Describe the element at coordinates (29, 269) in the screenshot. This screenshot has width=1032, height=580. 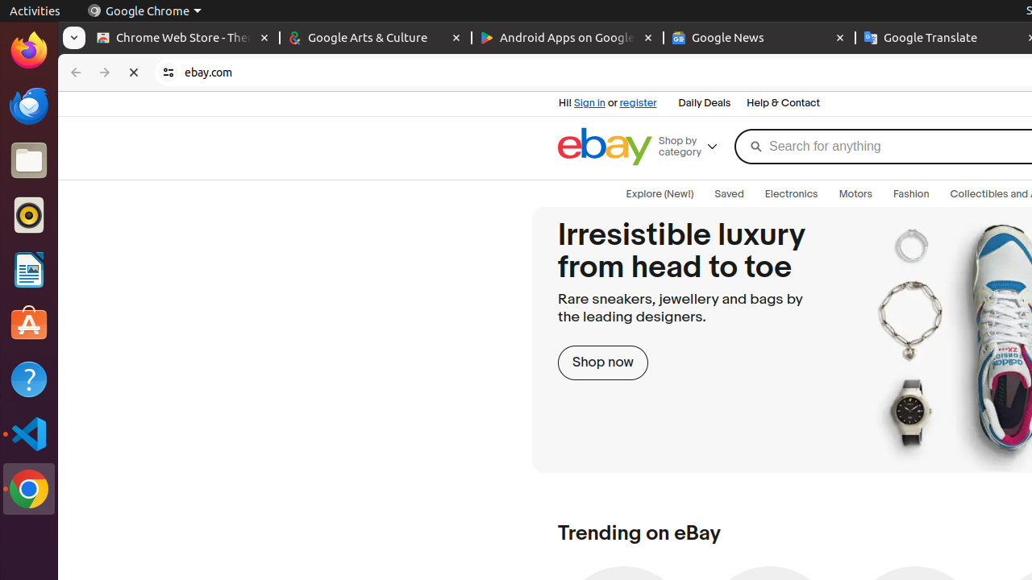
I see `LibreOffice Writer` at that location.